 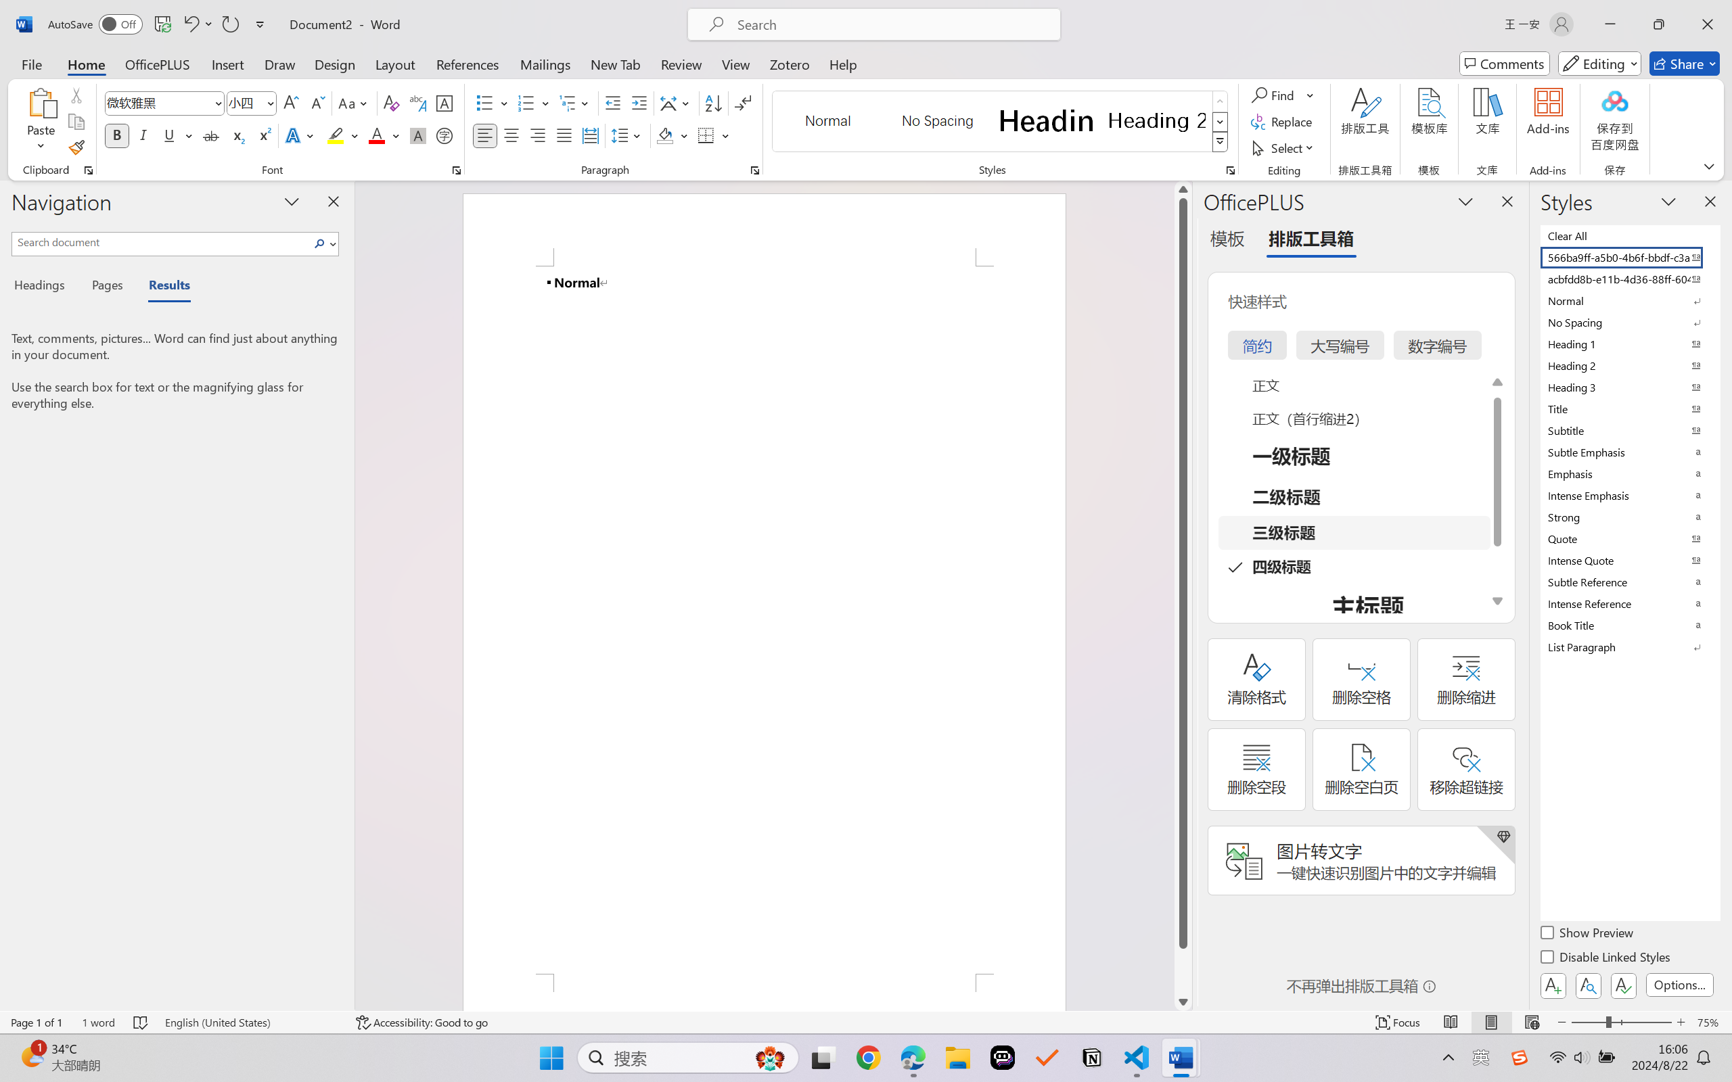 What do you see at coordinates (211, 135) in the screenshot?
I see `Strikethrough` at bounding box center [211, 135].